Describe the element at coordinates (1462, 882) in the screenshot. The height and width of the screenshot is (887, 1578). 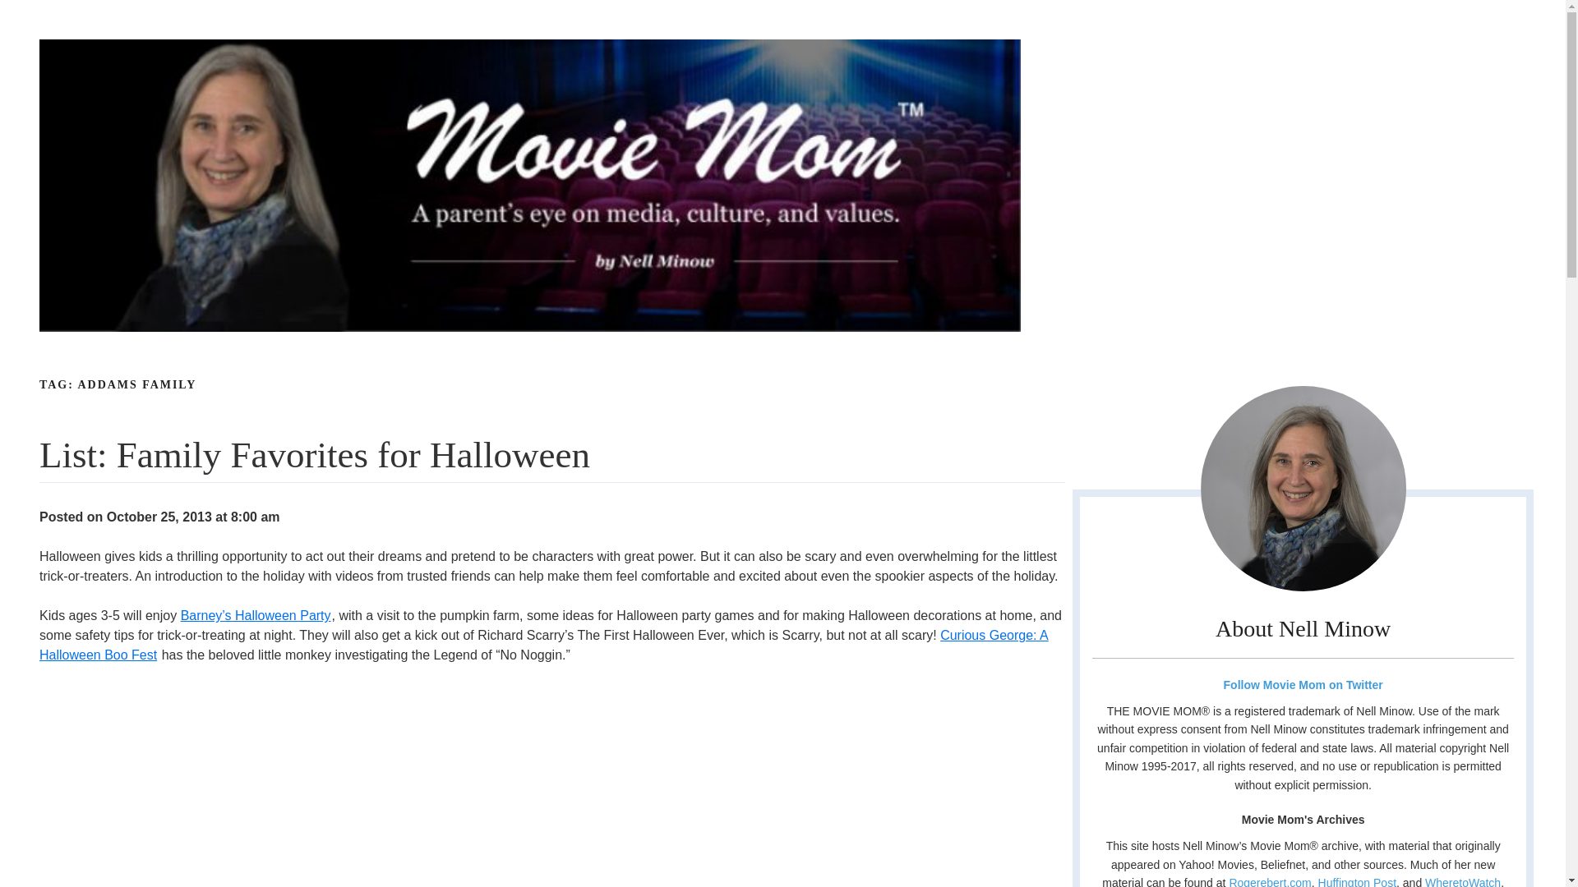
I see `WheretoWatch` at that location.